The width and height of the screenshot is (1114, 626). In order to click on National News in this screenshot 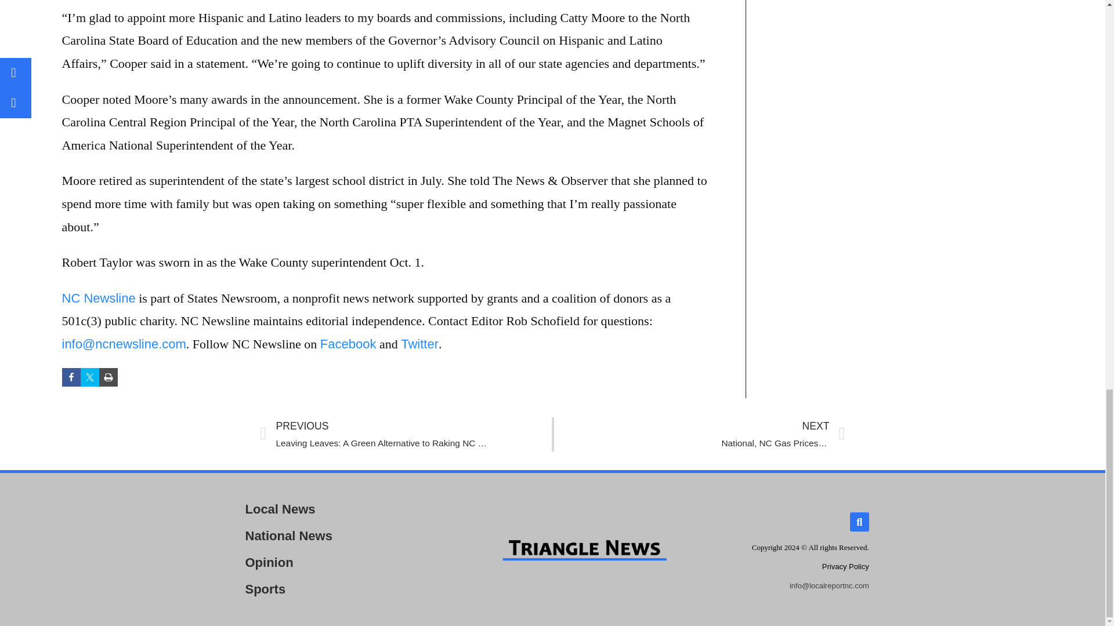, I will do `click(335, 536)`.